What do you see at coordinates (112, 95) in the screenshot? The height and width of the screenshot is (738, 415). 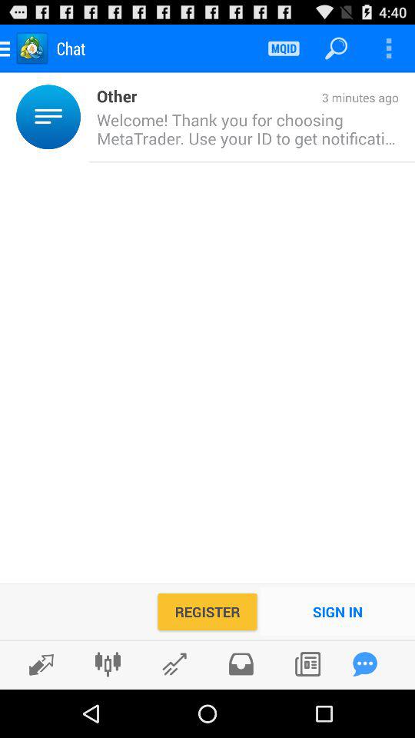 I see `launch the item next to 3 minutes ago item` at bounding box center [112, 95].